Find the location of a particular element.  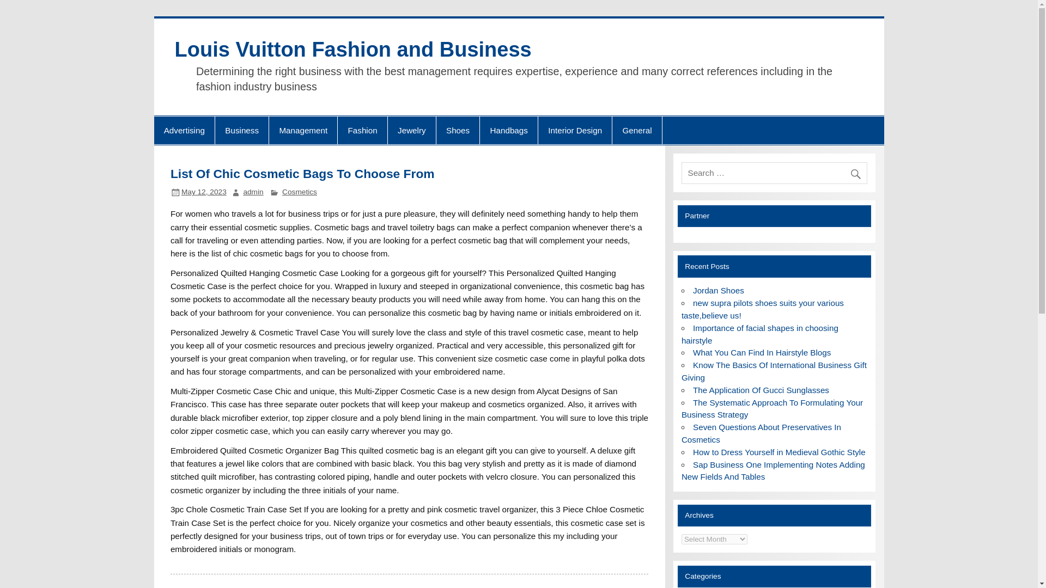

Shoes is located at coordinates (458, 130).